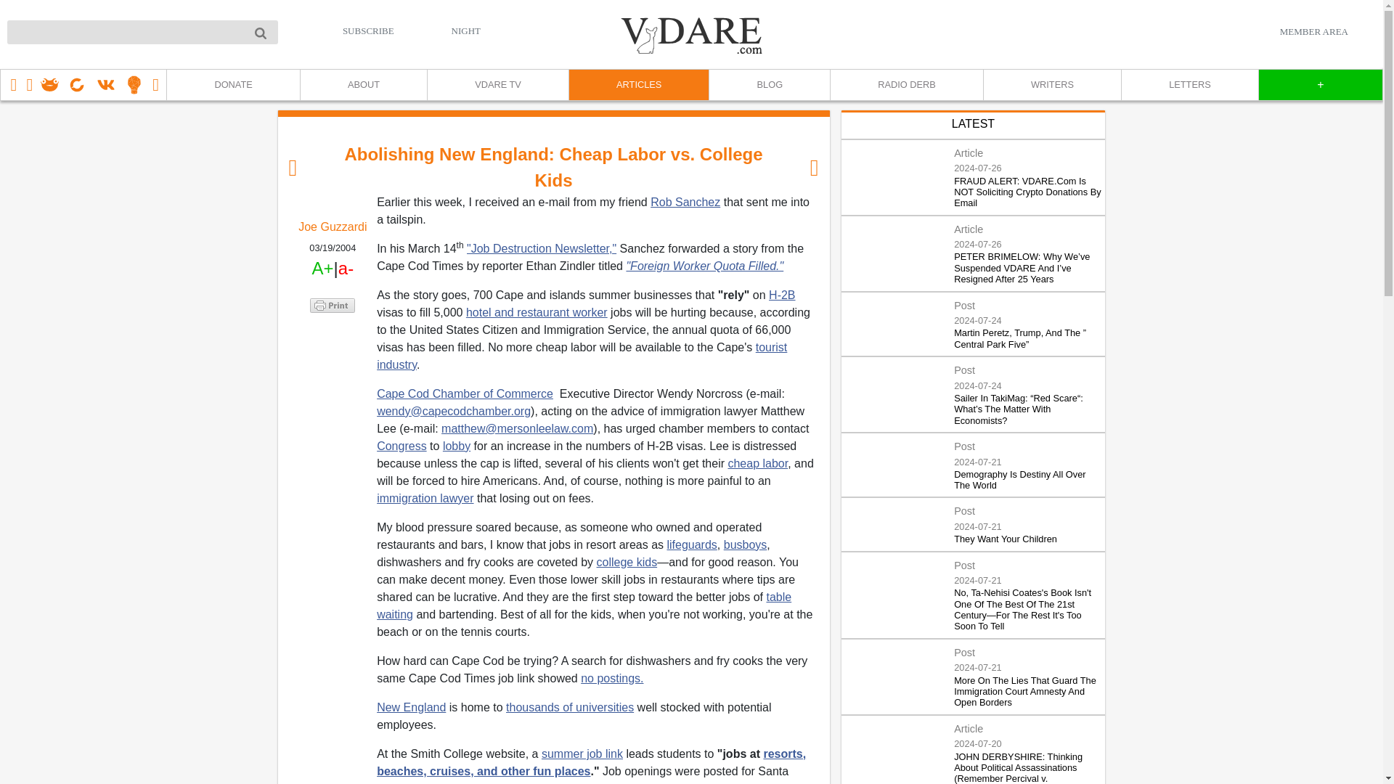 The width and height of the screenshot is (1394, 784). What do you see at coordinates (1189, 85) in the screenshot?
I see `LETTERS` at bounding box center [1189, 85].